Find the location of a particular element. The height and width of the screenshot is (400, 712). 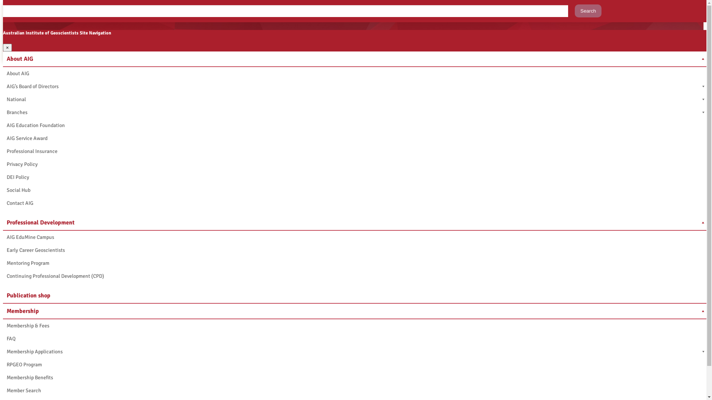

Search is located at coordinates (588, 11).